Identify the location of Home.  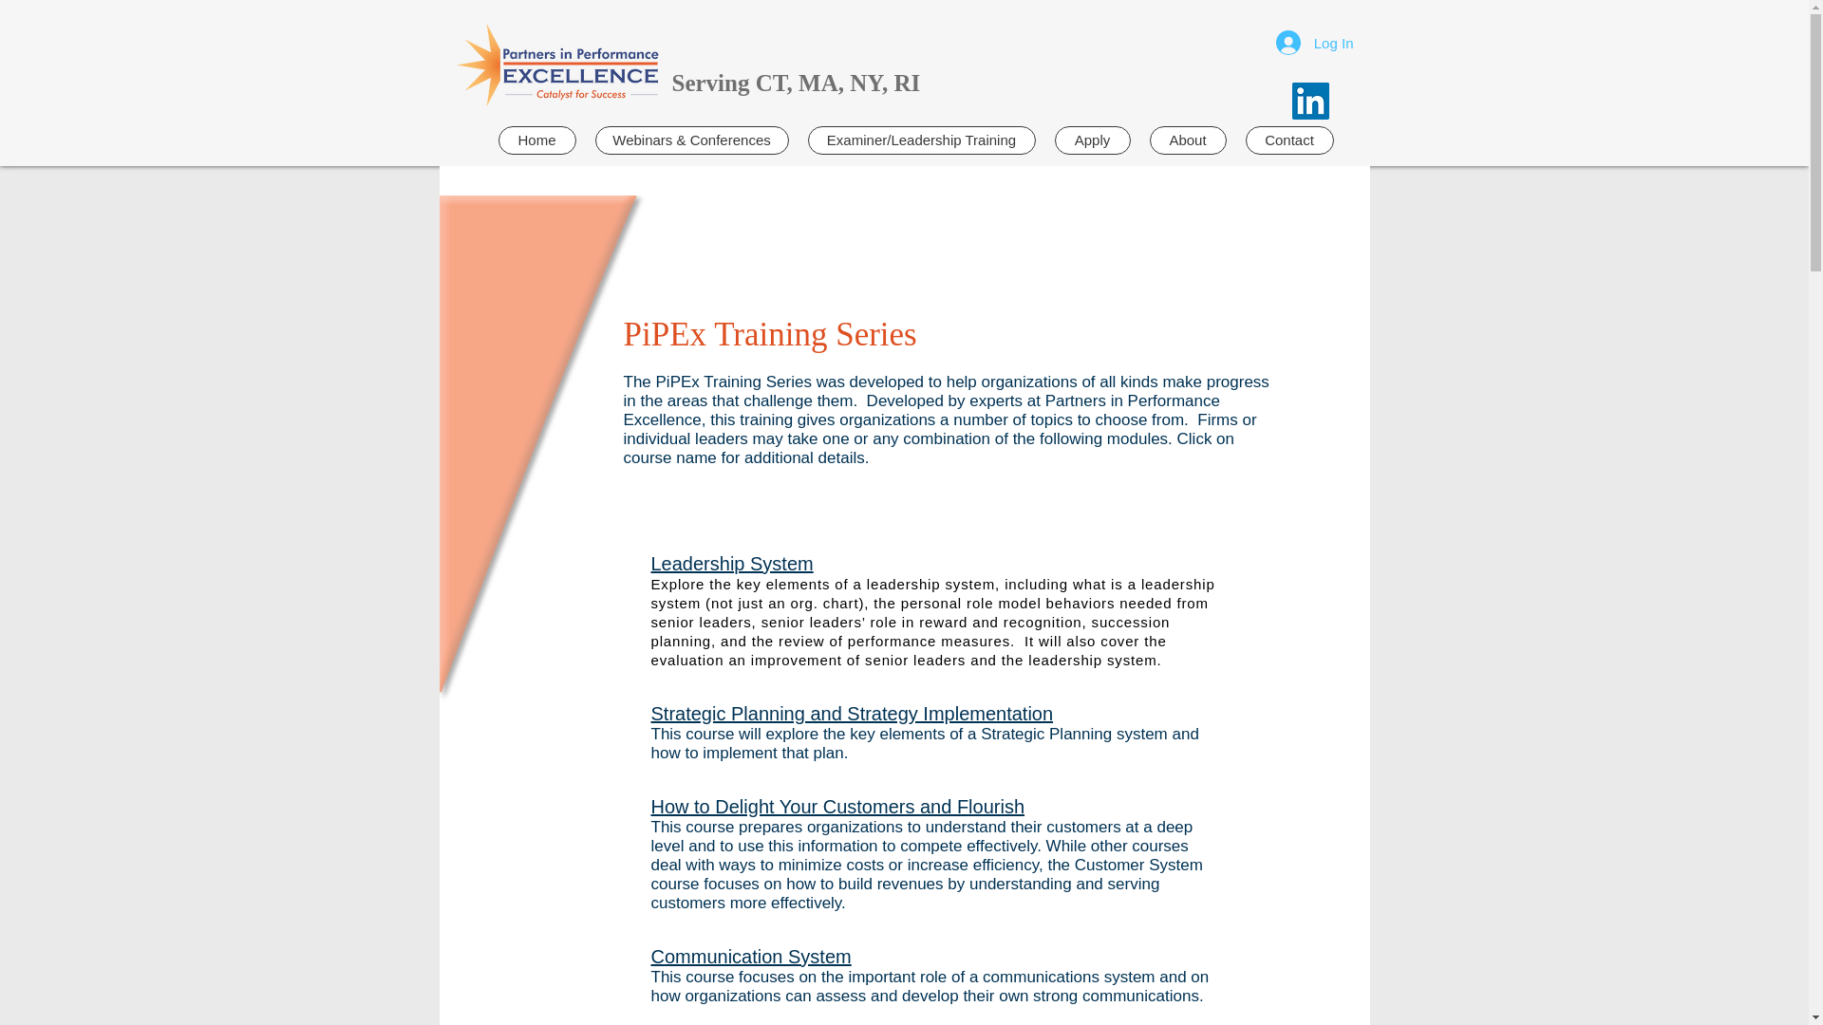
(536, 140).